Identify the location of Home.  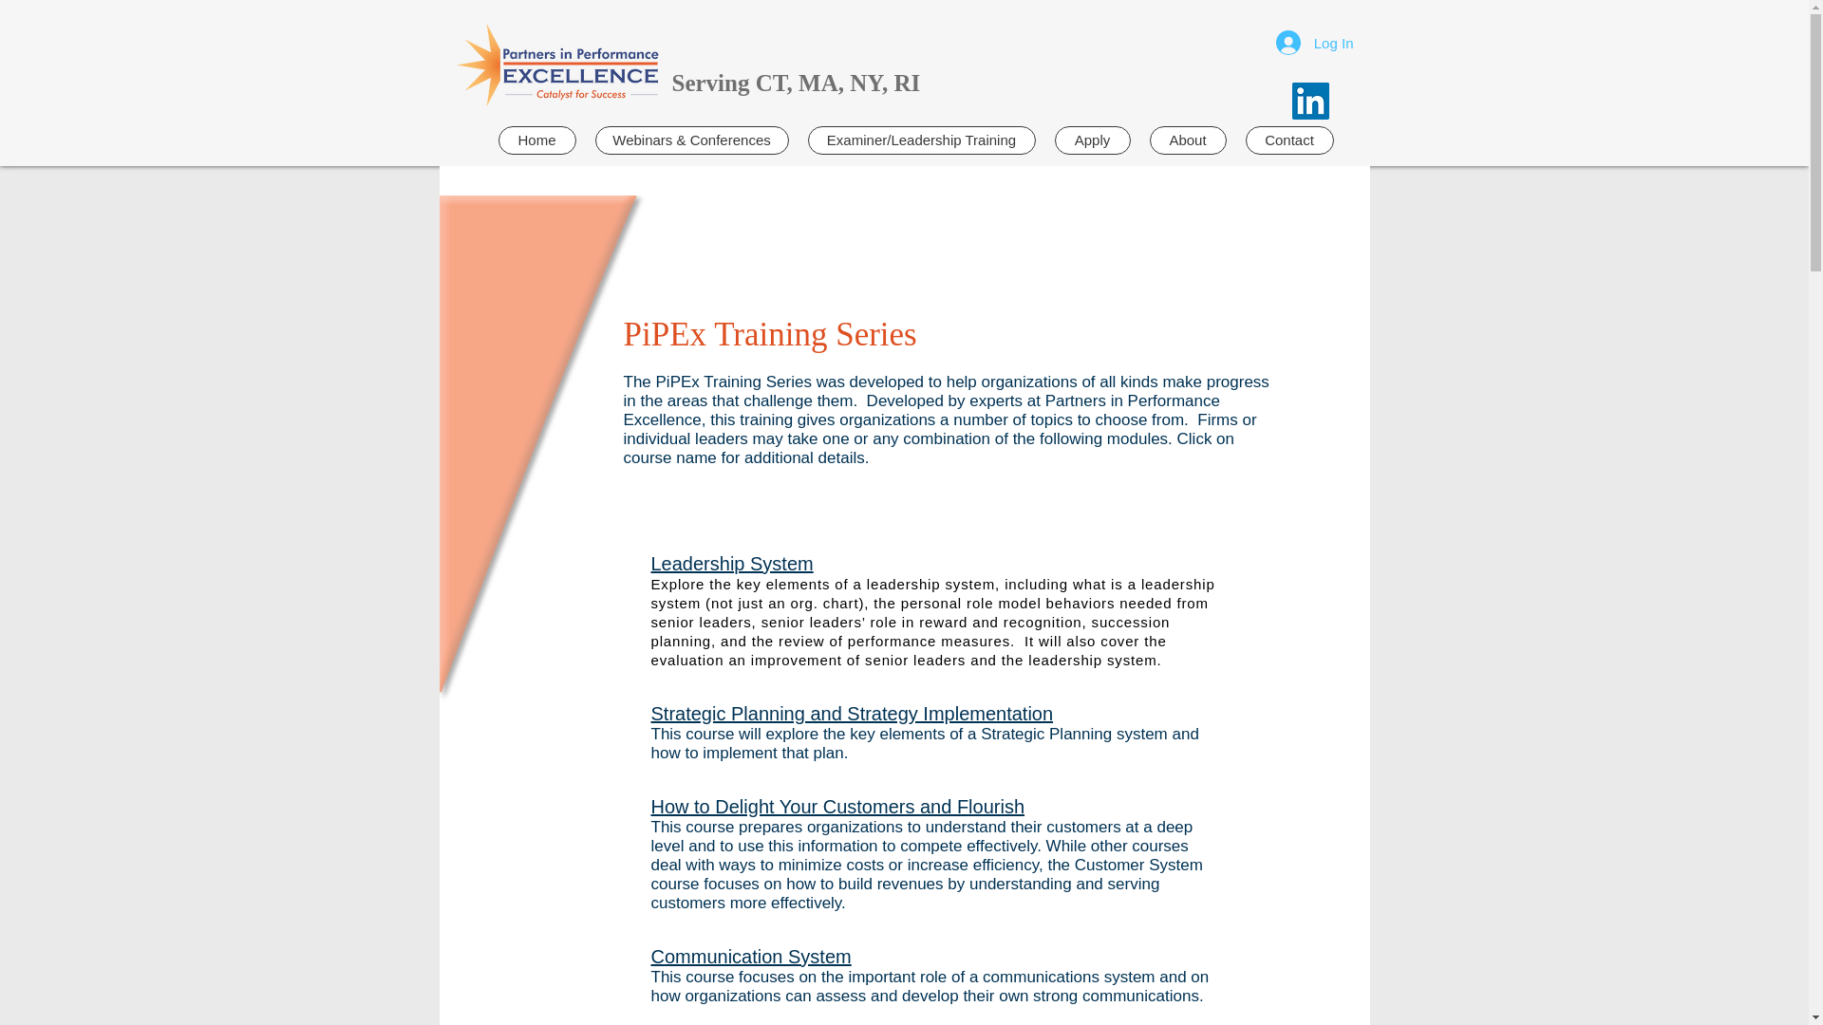
(536, 140).